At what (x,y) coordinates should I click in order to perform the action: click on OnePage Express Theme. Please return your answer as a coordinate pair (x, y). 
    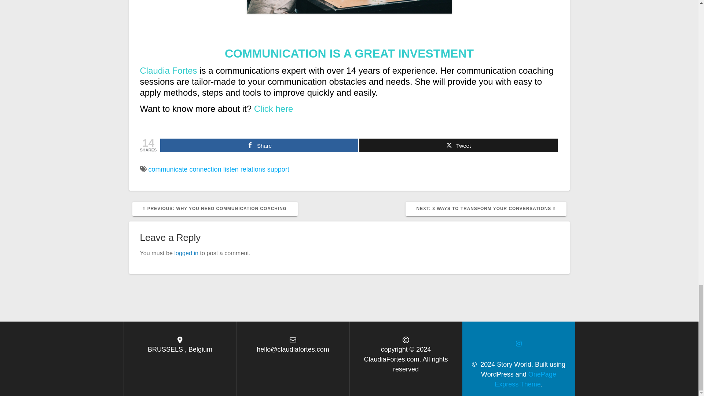
    Looking at the image, I should click on (458, 145).